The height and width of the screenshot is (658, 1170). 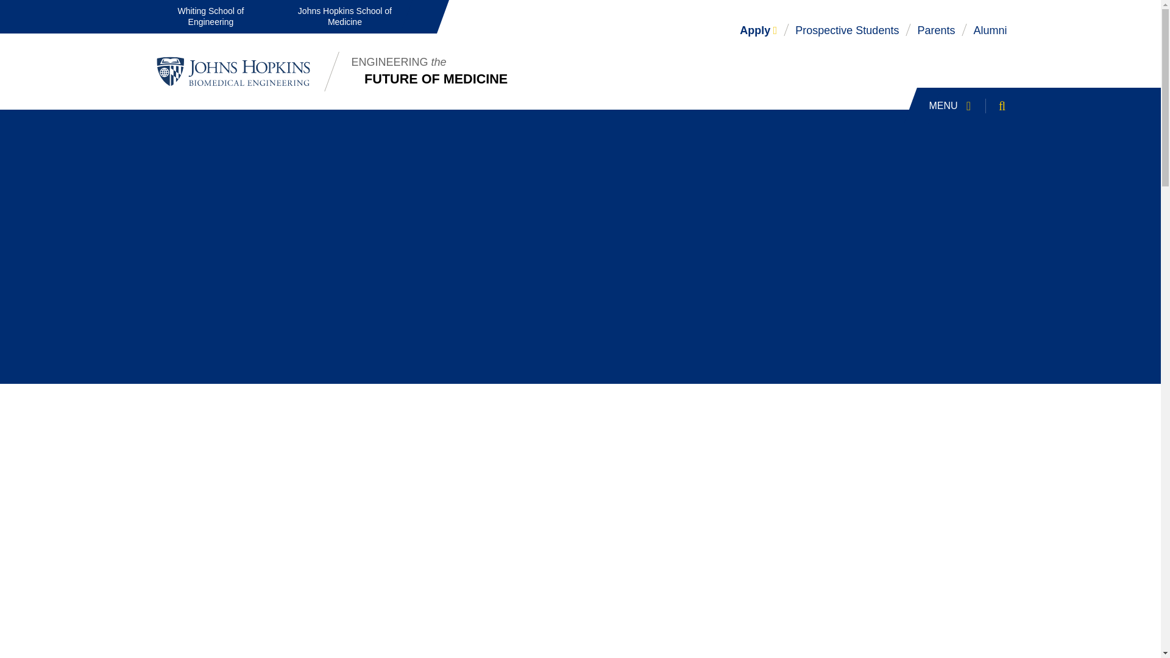 I want to click on Alumni, so click(x=990, y=30).